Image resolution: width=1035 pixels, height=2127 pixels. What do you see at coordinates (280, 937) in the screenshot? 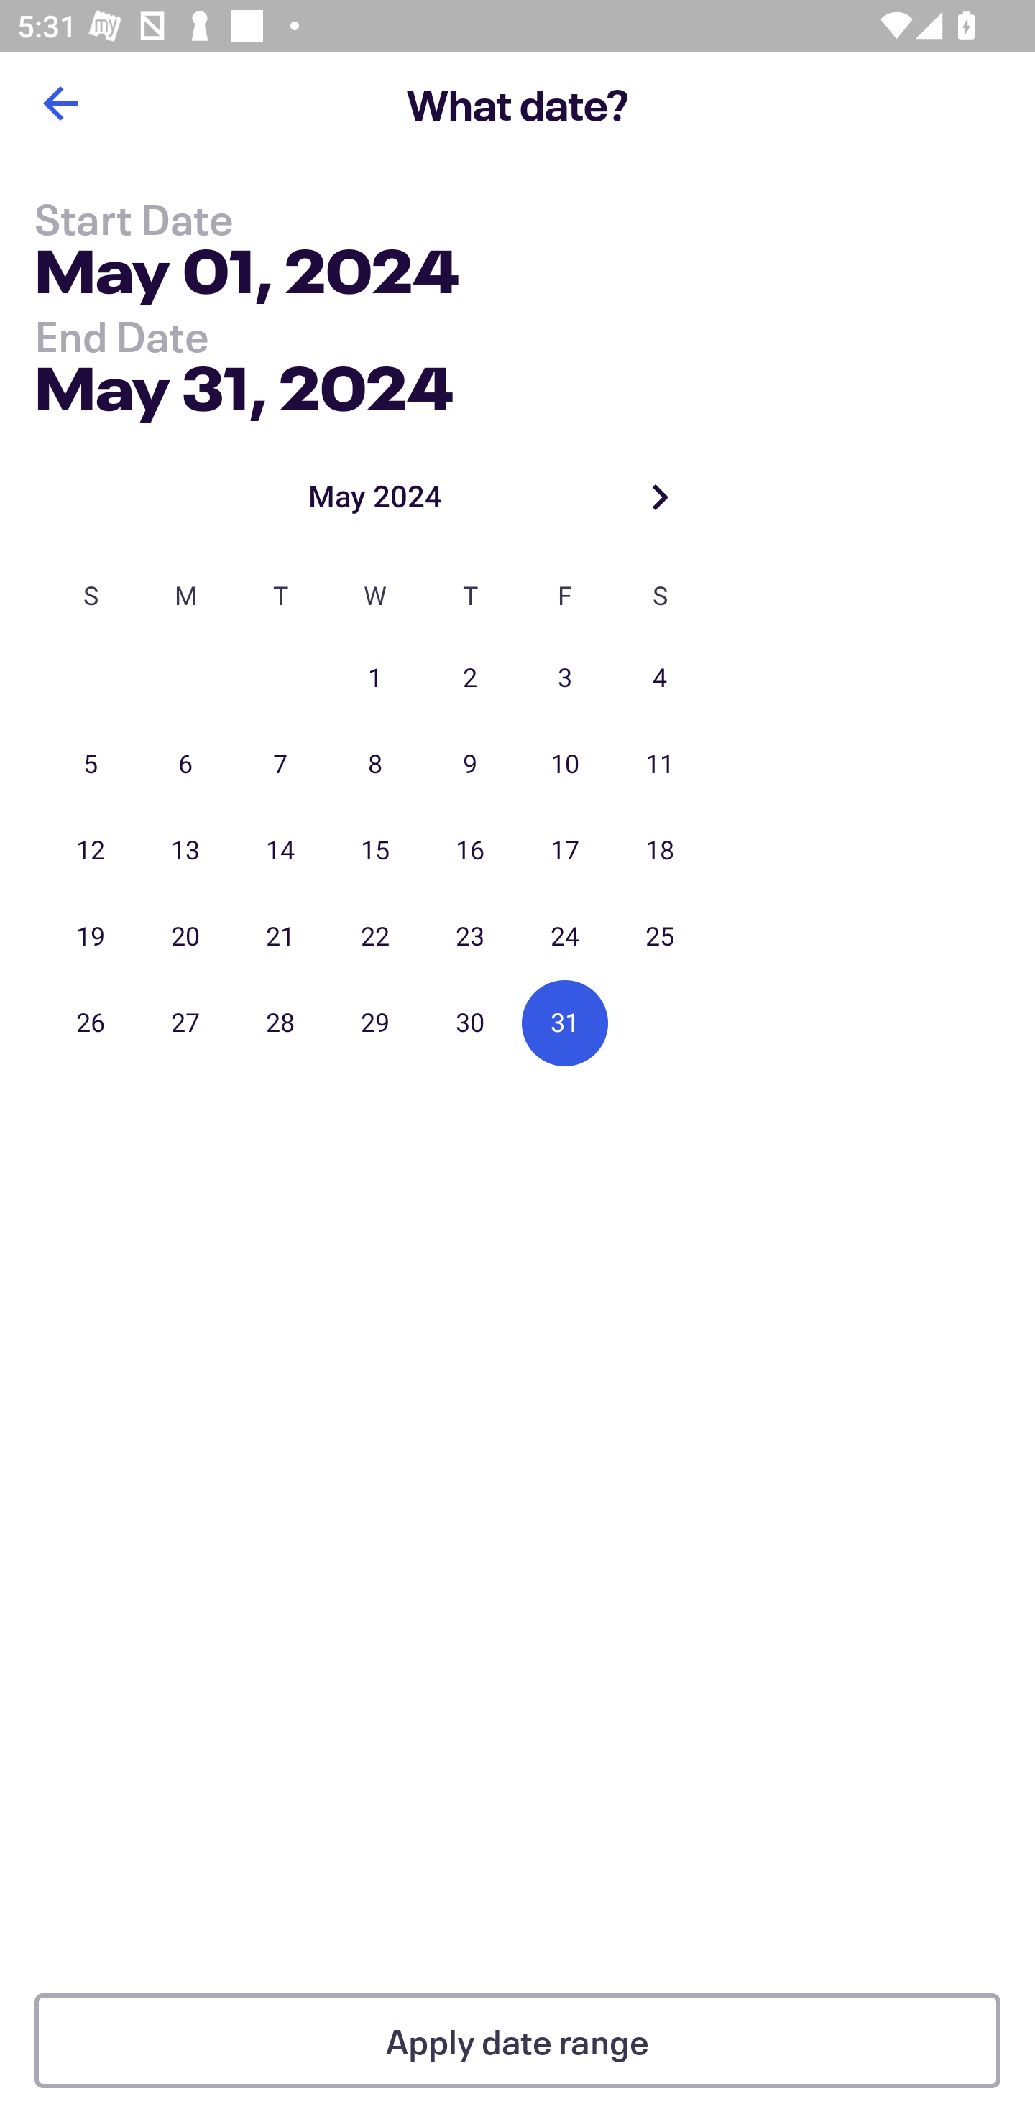
I see `21 21 May 2024` at bounding box center [280, 937].